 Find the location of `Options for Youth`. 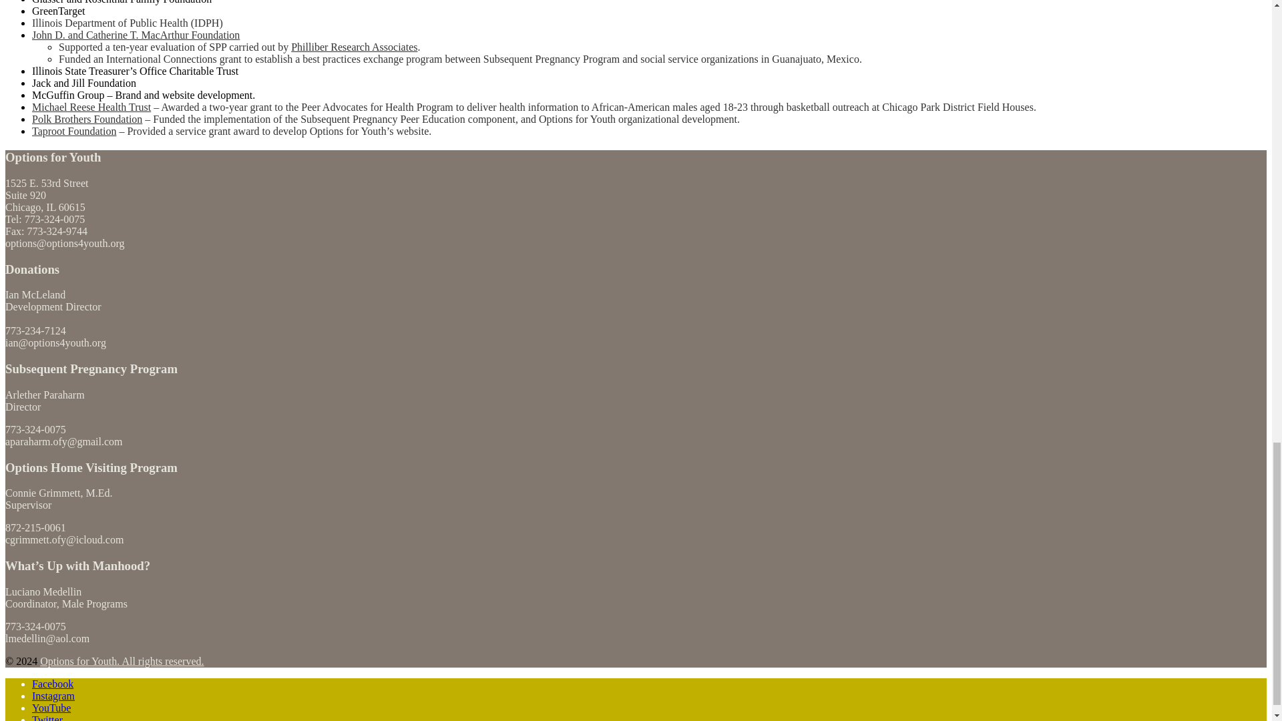

Options for Youth is located at coordinates (122, 661).